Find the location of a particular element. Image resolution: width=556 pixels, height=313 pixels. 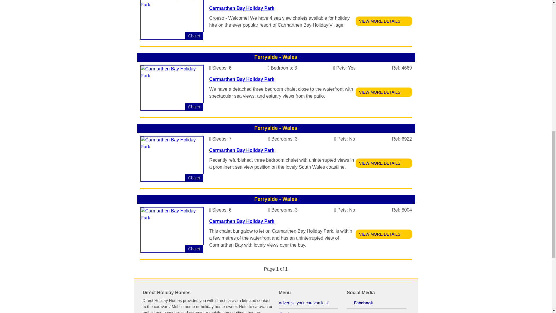

VIEW MORE DETAILS is located at coordinates (384, 163).